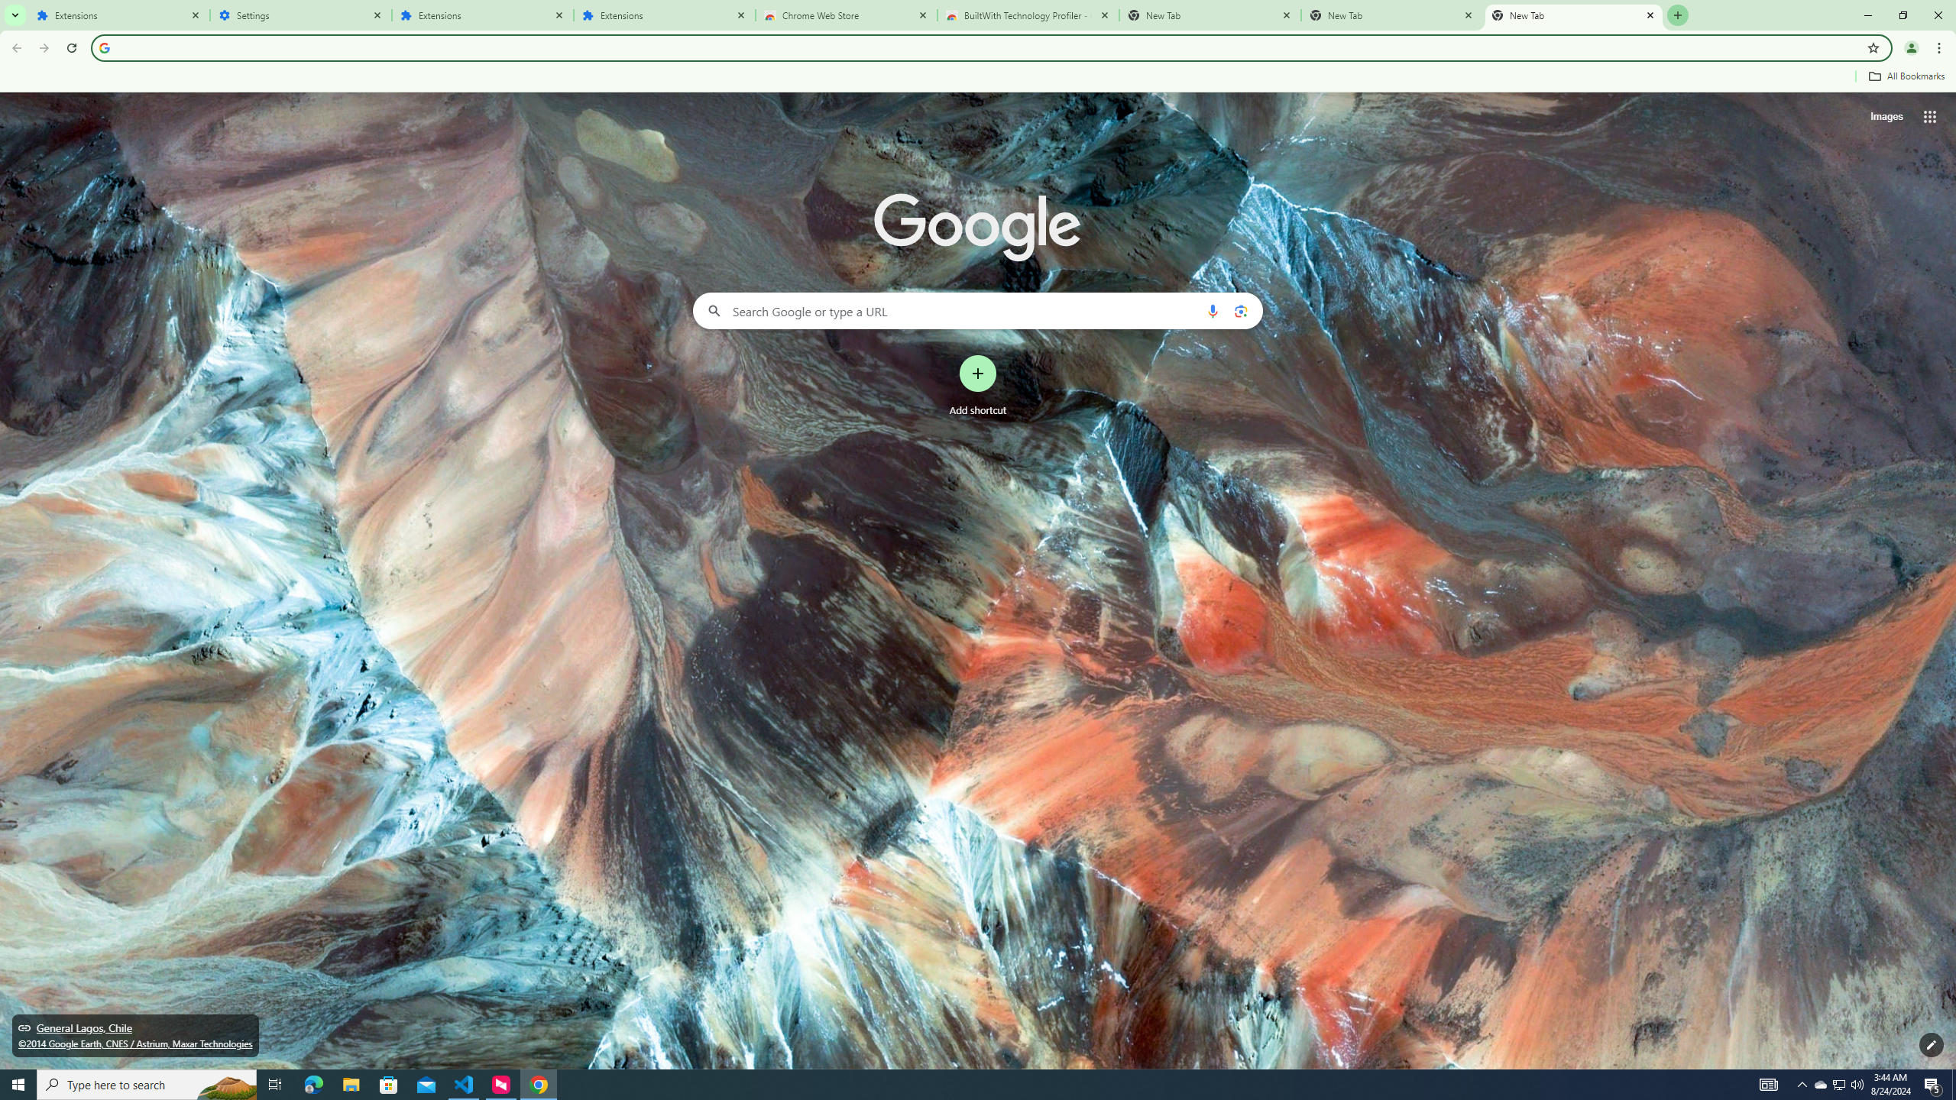  I want to click on Chrome Web Store, so click(847, 15).